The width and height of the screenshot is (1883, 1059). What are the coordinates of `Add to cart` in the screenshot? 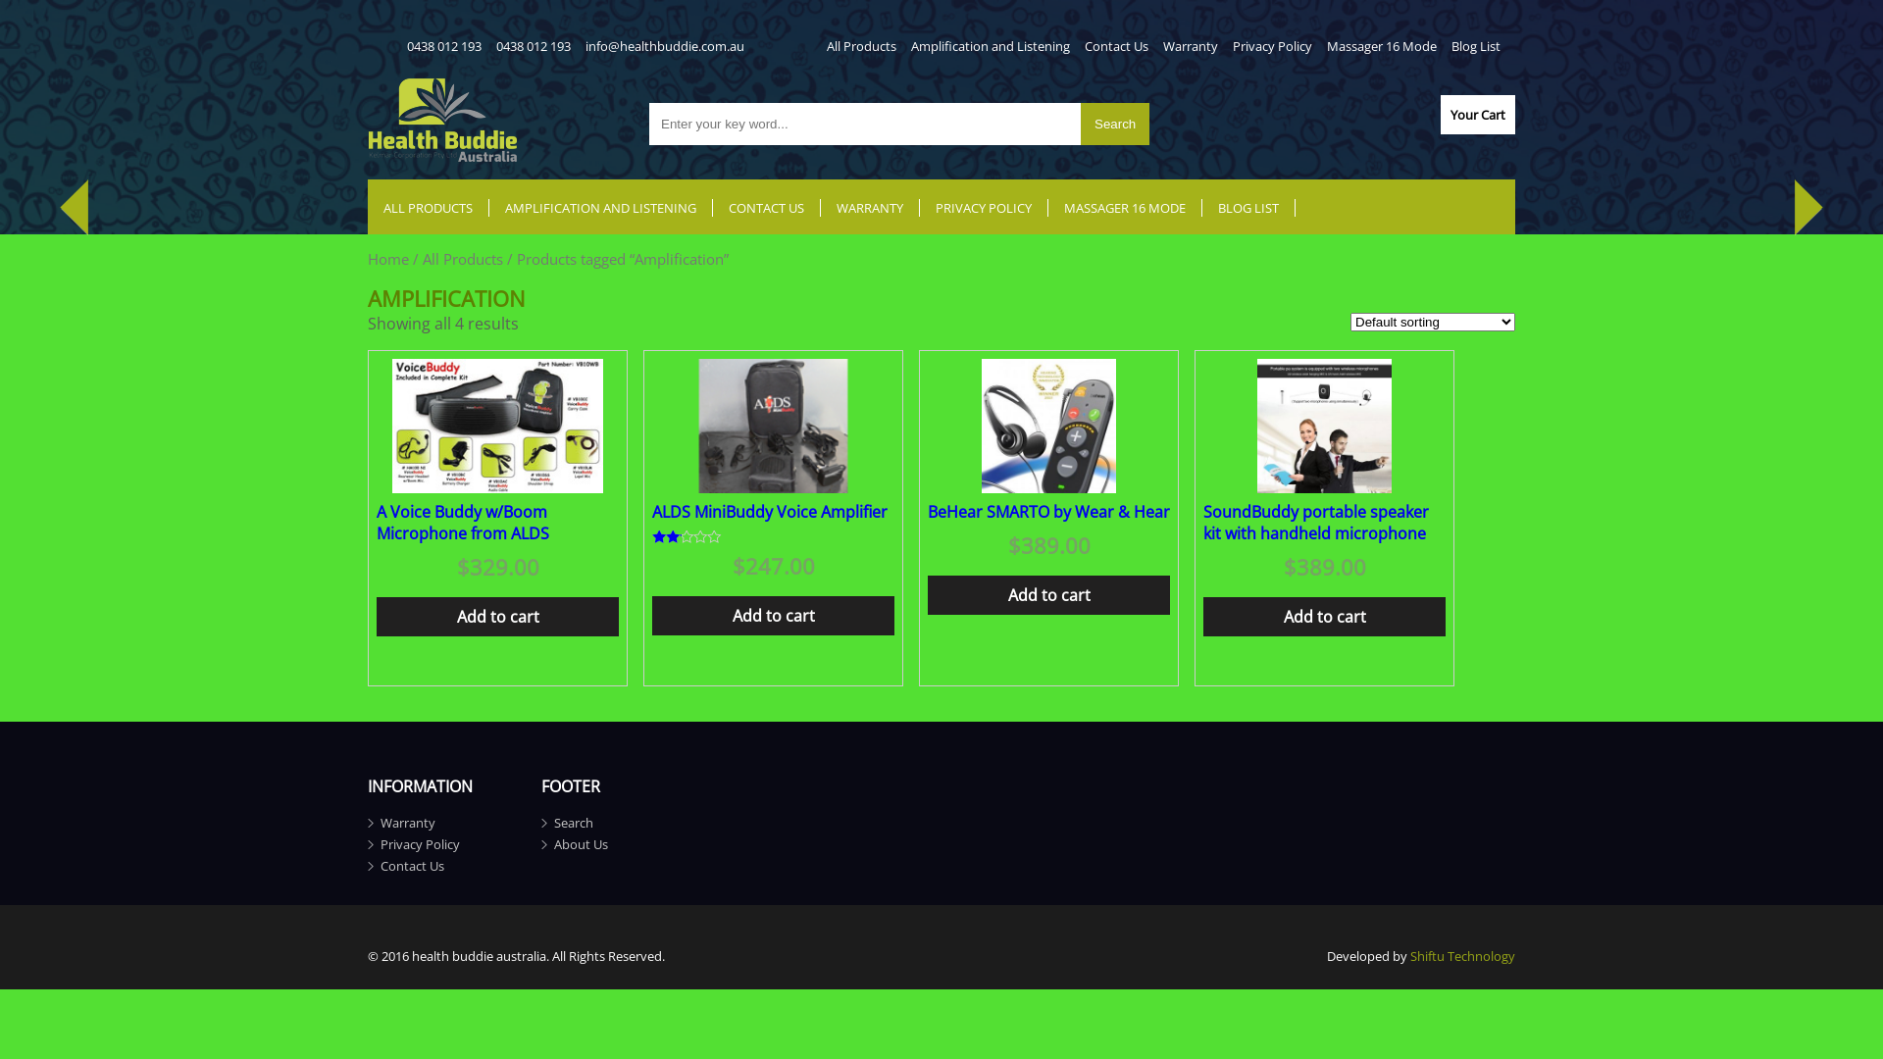 It's located at (1049, 595).